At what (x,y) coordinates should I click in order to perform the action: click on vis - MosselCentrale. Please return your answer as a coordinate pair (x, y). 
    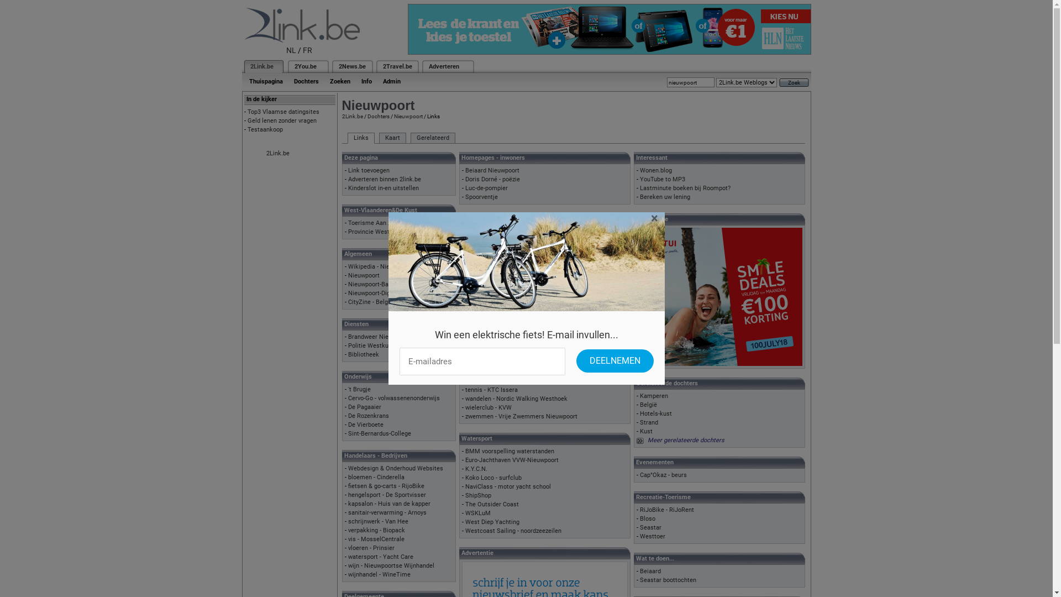
    Looking at the image, I should click on (376, 540).